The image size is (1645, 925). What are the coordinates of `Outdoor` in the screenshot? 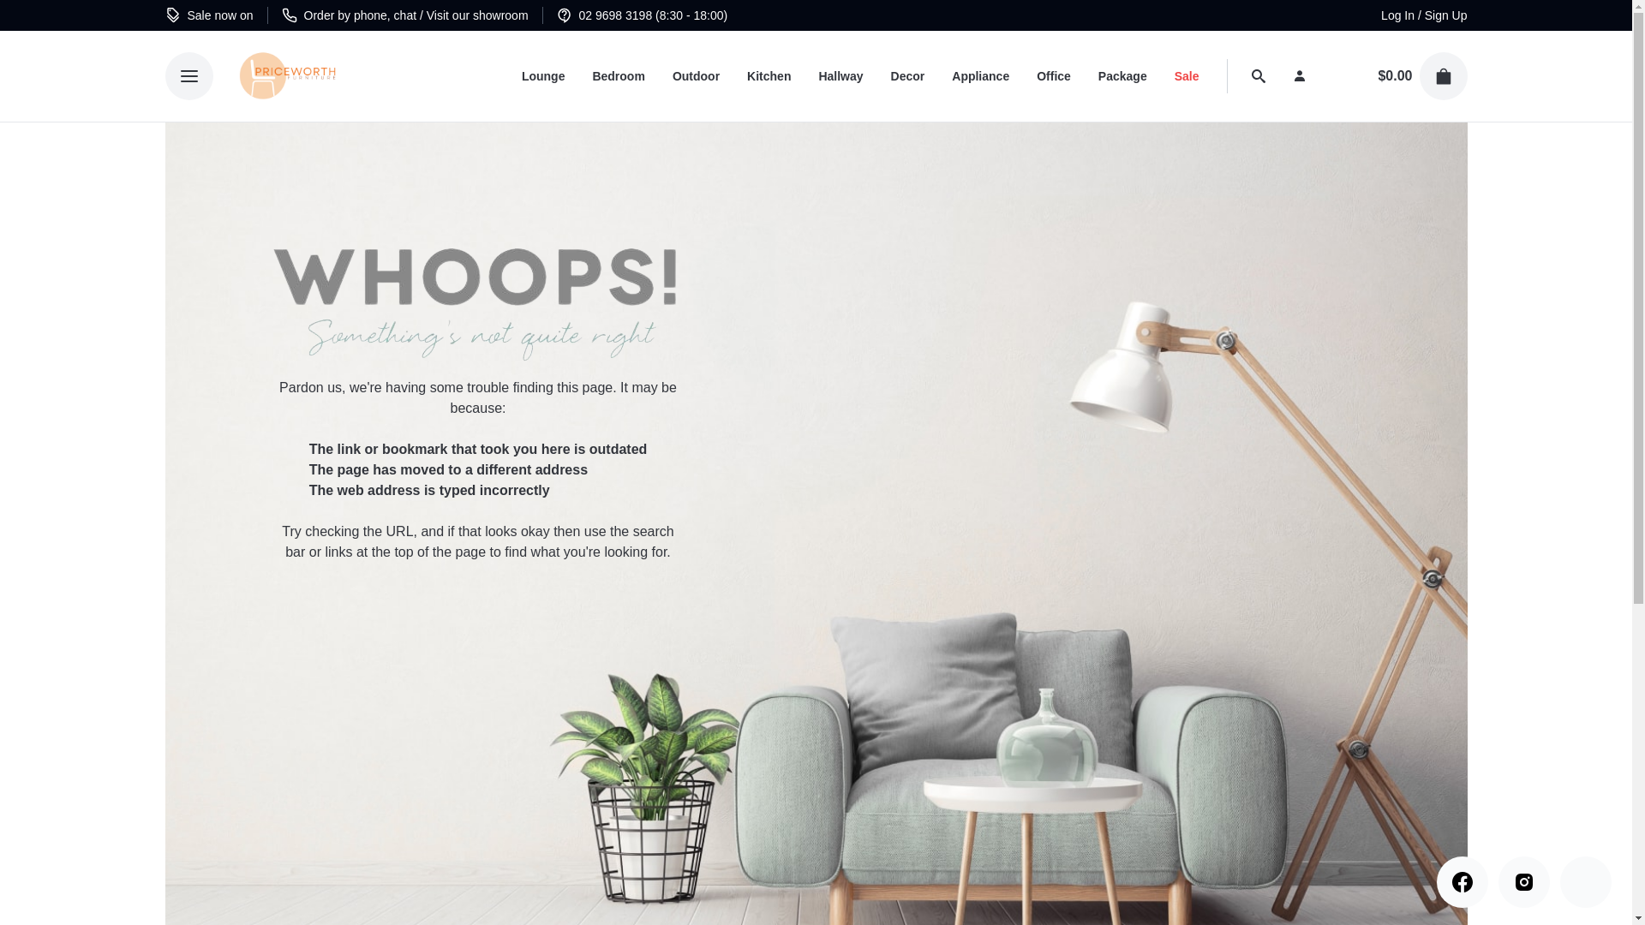 It's located at (696, 75).